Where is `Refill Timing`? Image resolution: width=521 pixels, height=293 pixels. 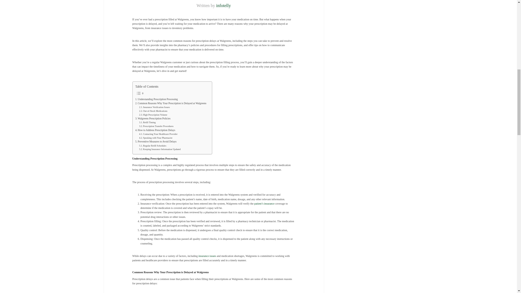 Refill Timing is located at coordinates (147, 123).